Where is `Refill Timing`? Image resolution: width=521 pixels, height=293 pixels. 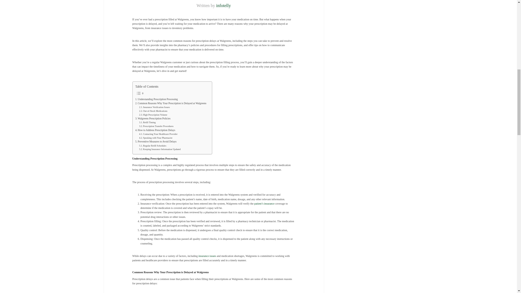 Refill Timing is located at coordinates (147, 123).